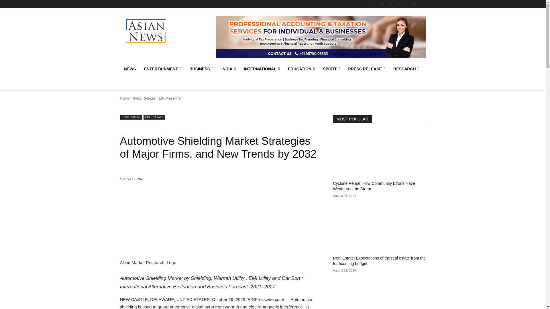  What do you see at coordinates (383, 4) in the screenshot?
I see `Twitter` at bounding box center [383, 4].